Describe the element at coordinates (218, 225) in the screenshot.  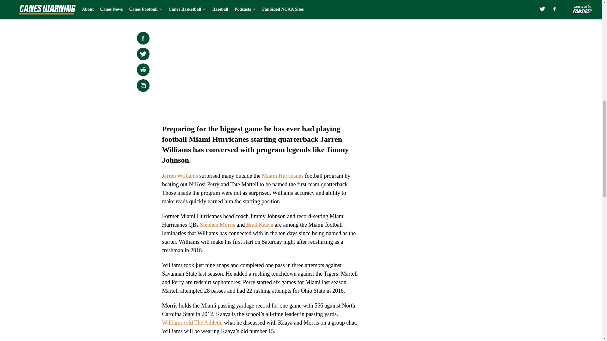
I see `Stephen Morris` at that location.